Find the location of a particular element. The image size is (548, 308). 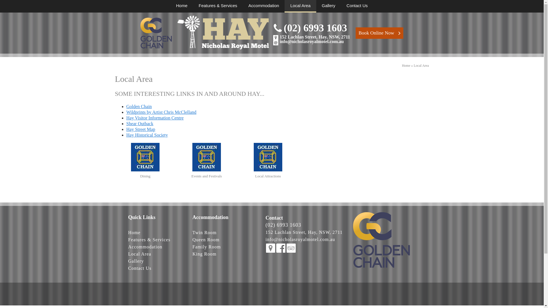

King Room is located at coordinates (204, 254).